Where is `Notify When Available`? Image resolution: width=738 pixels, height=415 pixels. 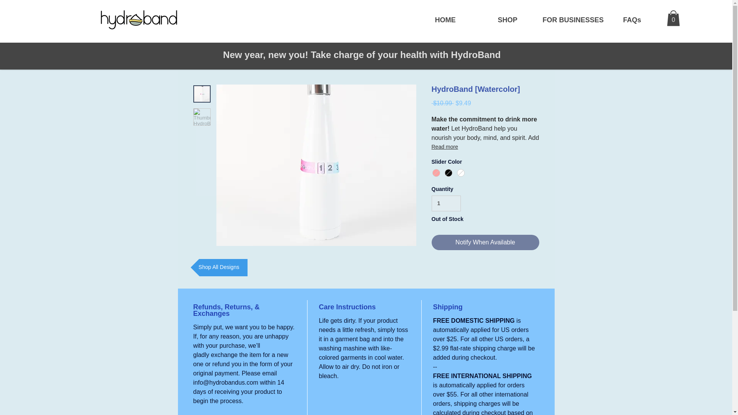
Notify When Available is located at coordinates (485, 242).